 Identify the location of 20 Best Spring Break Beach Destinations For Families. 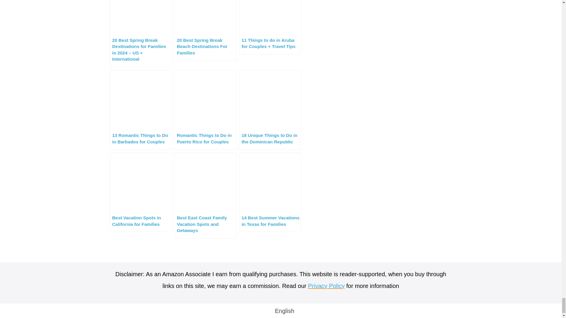
(205, 31).